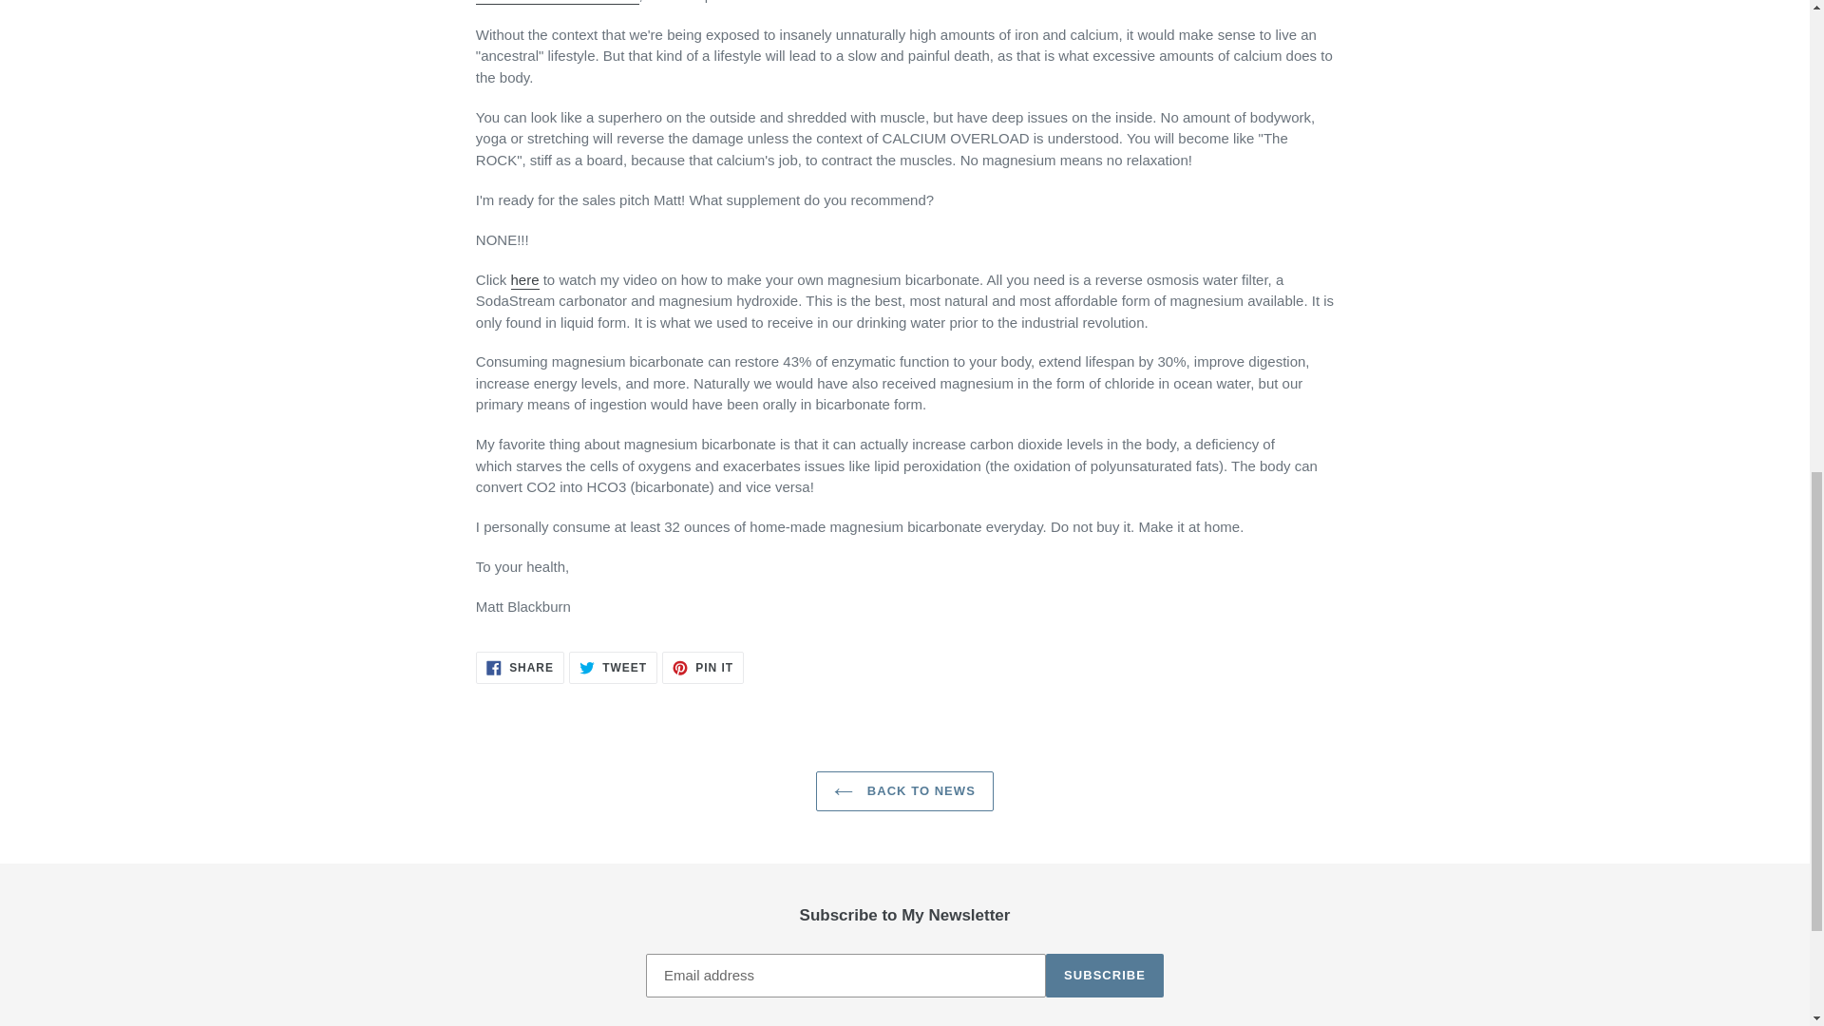 This screenshot has width=1824, height=1026. Describe the element at coordinates (520, 667) in the screenshot. I see `here` at that location.